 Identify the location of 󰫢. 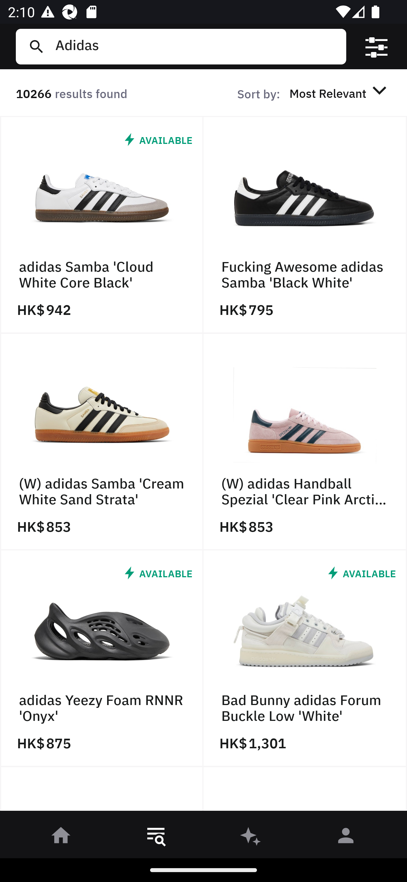
(251, 837).